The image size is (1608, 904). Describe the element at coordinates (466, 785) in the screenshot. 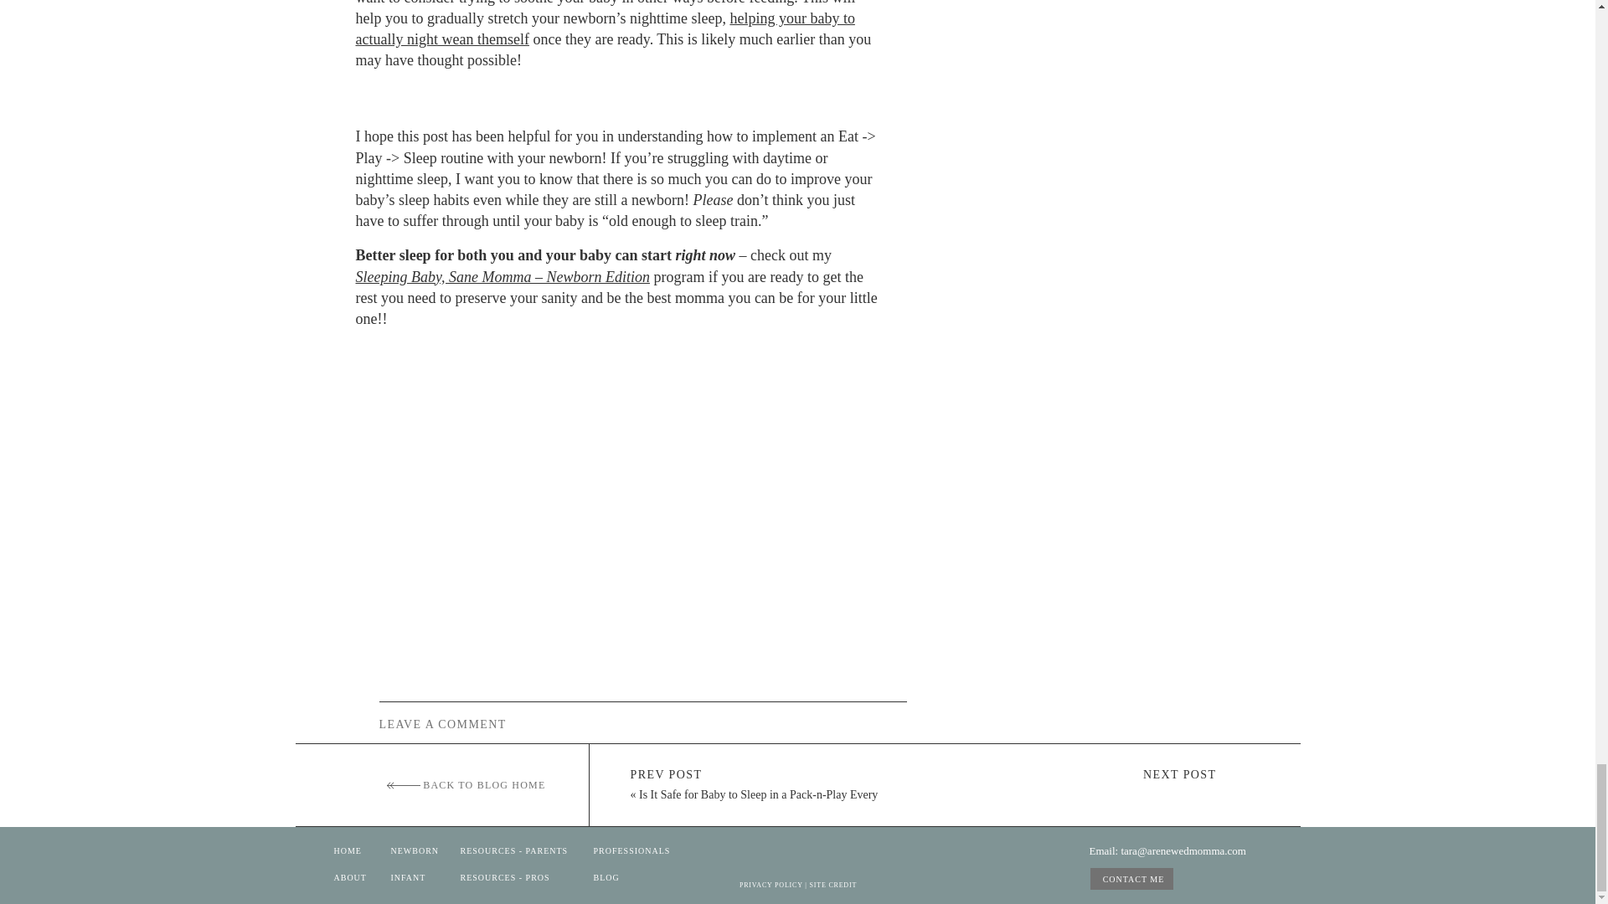

I see `BACK TO BLOG HOME` at that location.